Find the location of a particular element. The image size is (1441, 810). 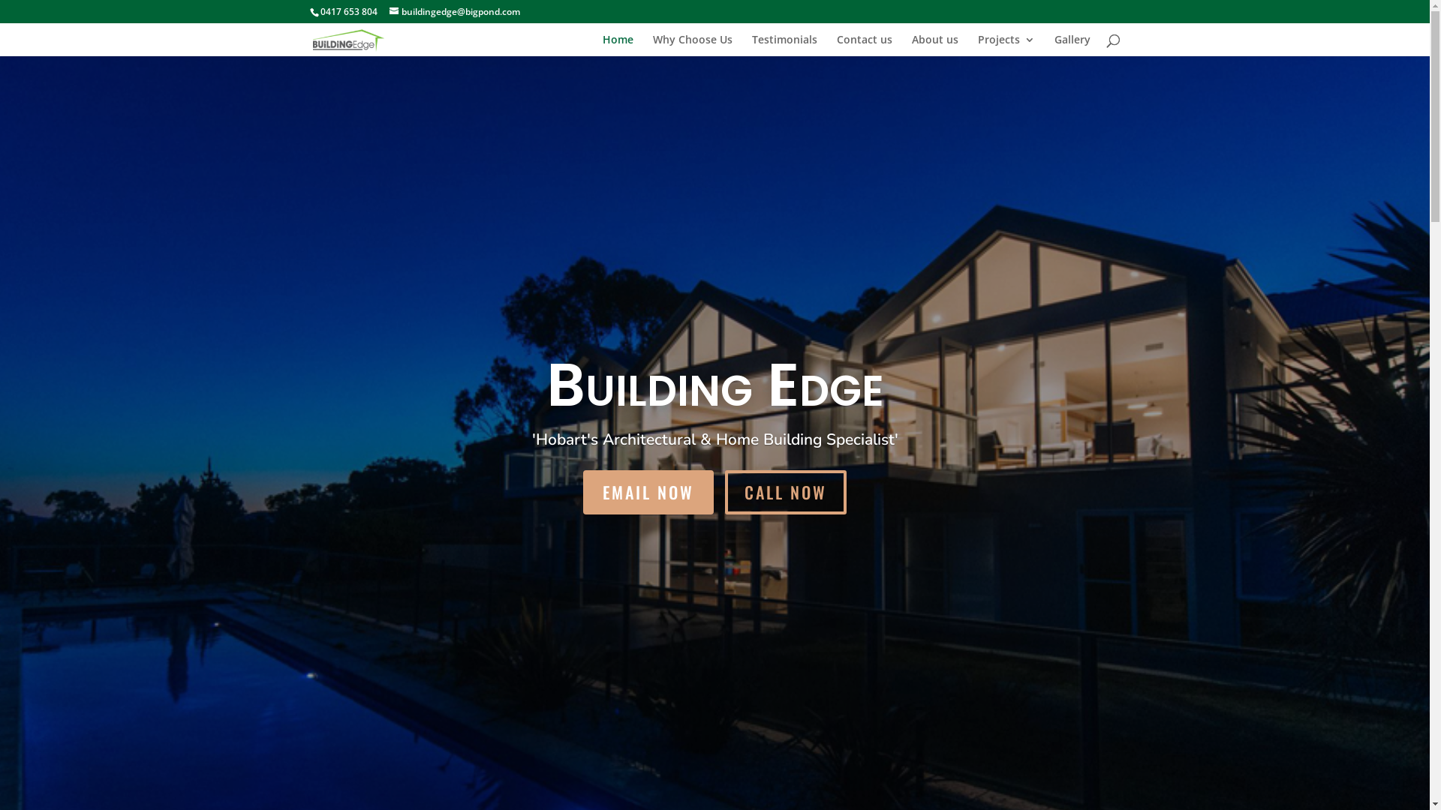

Testimonials is located at coordinates (785, 45).